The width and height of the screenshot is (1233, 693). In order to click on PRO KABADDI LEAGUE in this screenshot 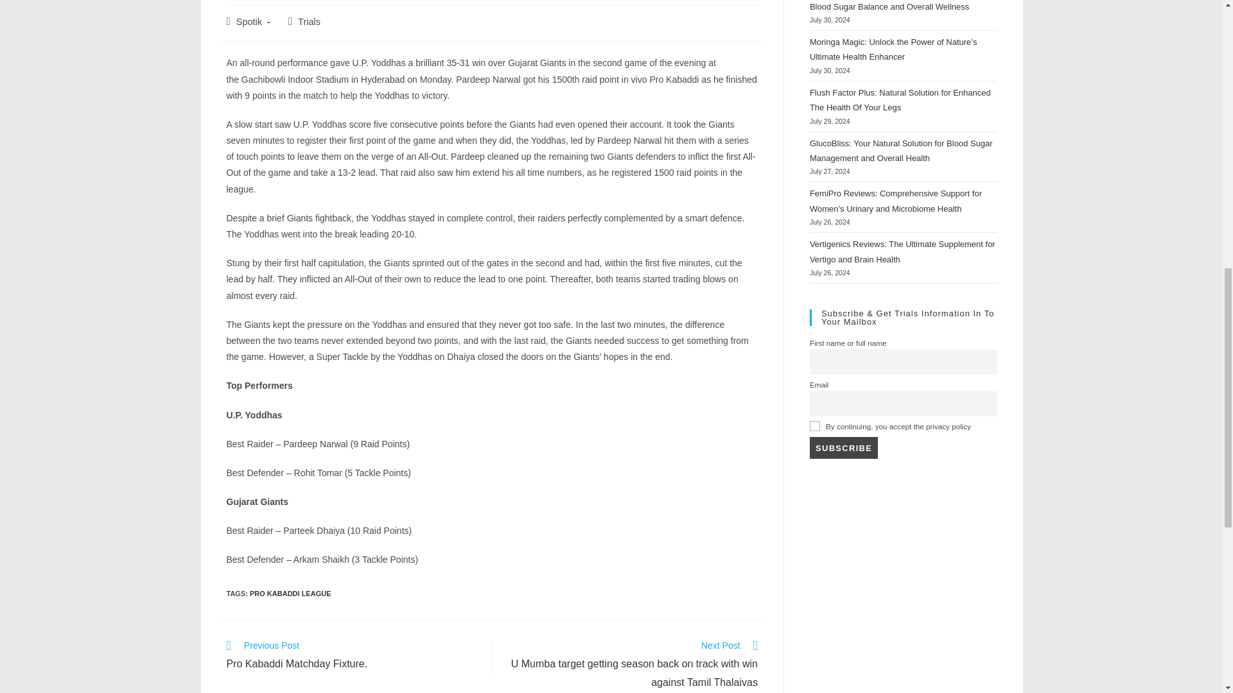, I will do `click(352, 656)`.